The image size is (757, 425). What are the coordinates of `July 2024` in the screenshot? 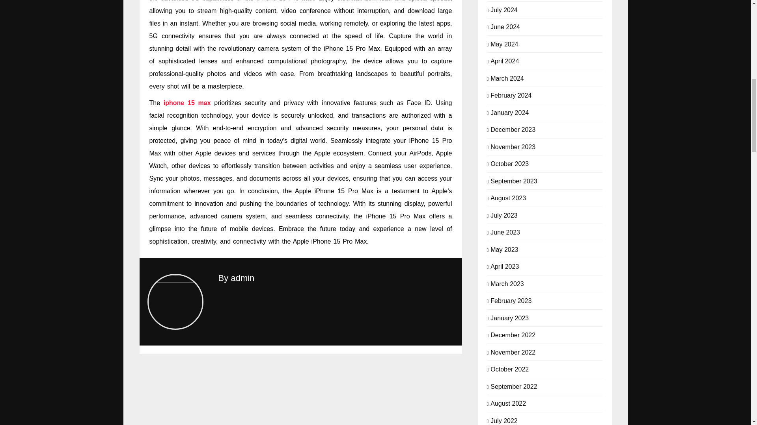 It's located at (504, 9).